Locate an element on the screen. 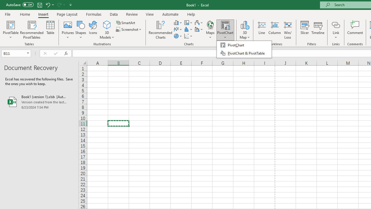 This screenshot has height=209, width=371. More Options is located at coordinates (336, 35).